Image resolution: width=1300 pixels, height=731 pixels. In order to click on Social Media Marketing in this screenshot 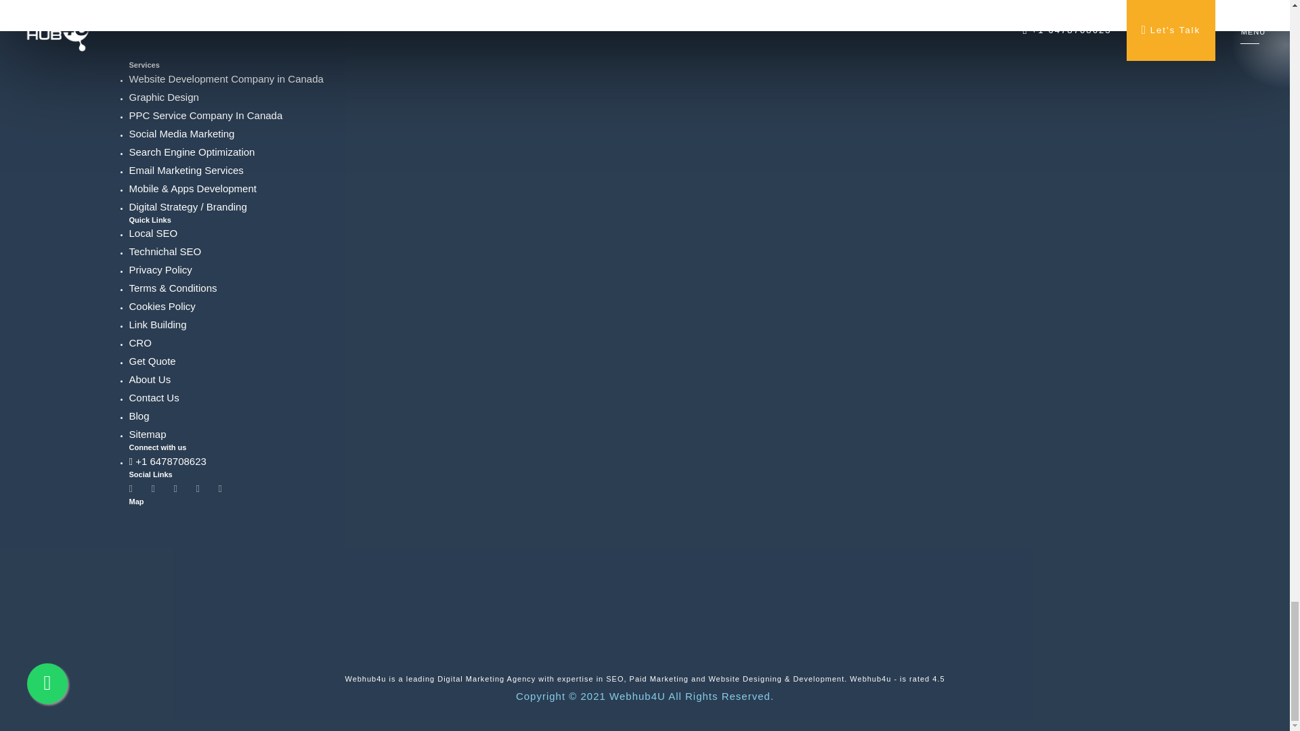, I will do `click(181, 134)`.